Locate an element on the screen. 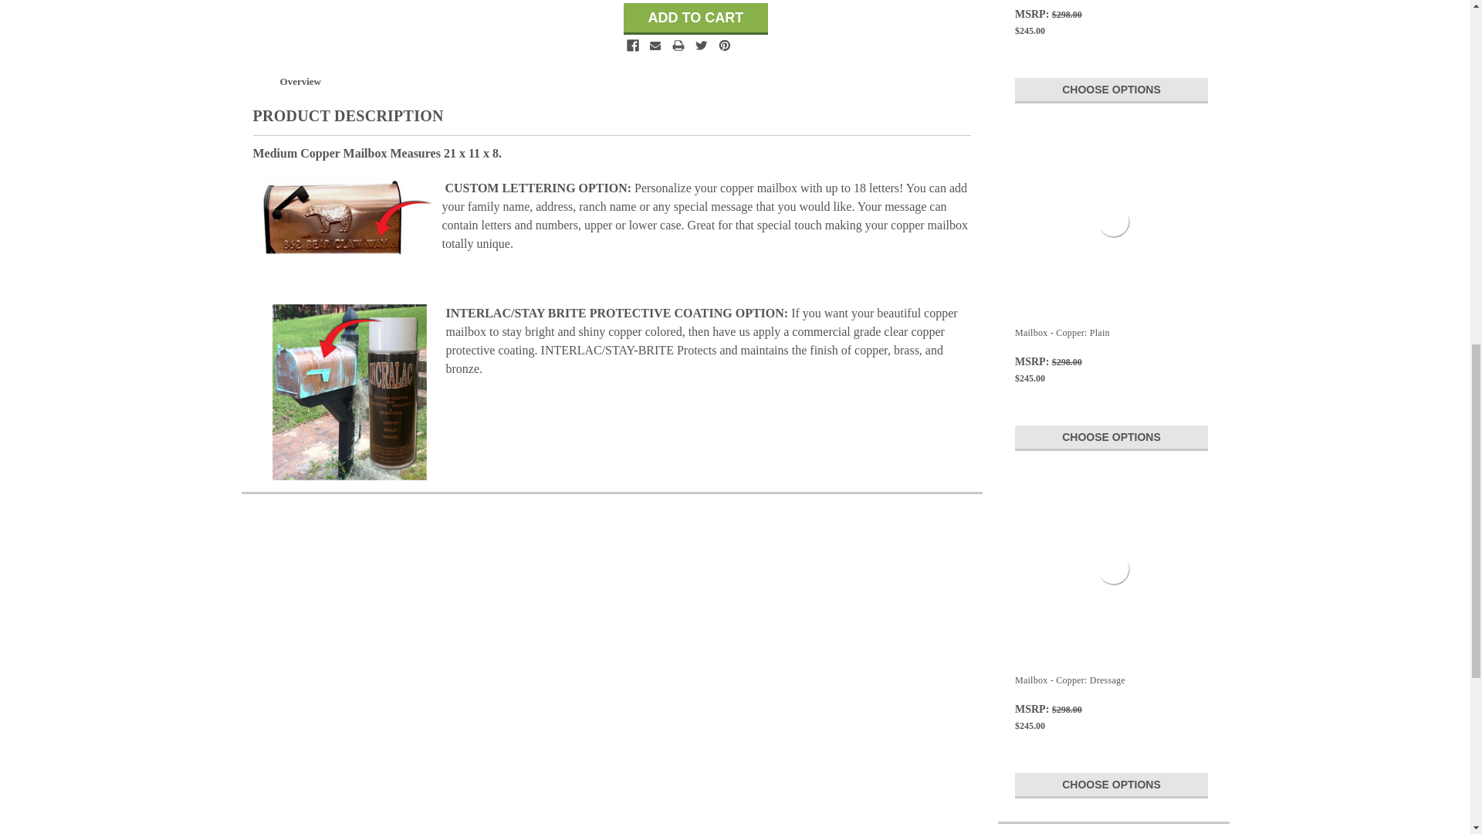 The width and height of the screenshot is (1482, 834). sr-add-lettering-option.png is located at coordinates (347, 217).